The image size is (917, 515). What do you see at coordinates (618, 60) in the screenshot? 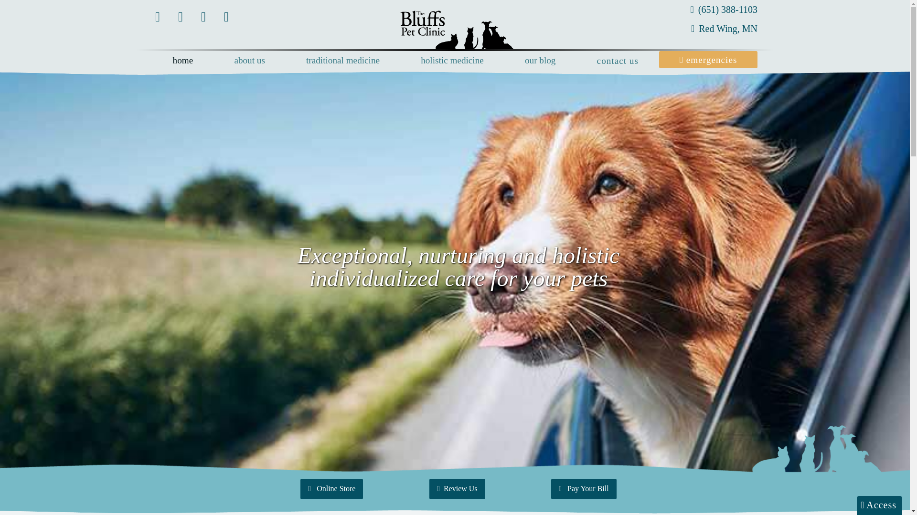
I see `contact us` at bounding box center [618, 60].